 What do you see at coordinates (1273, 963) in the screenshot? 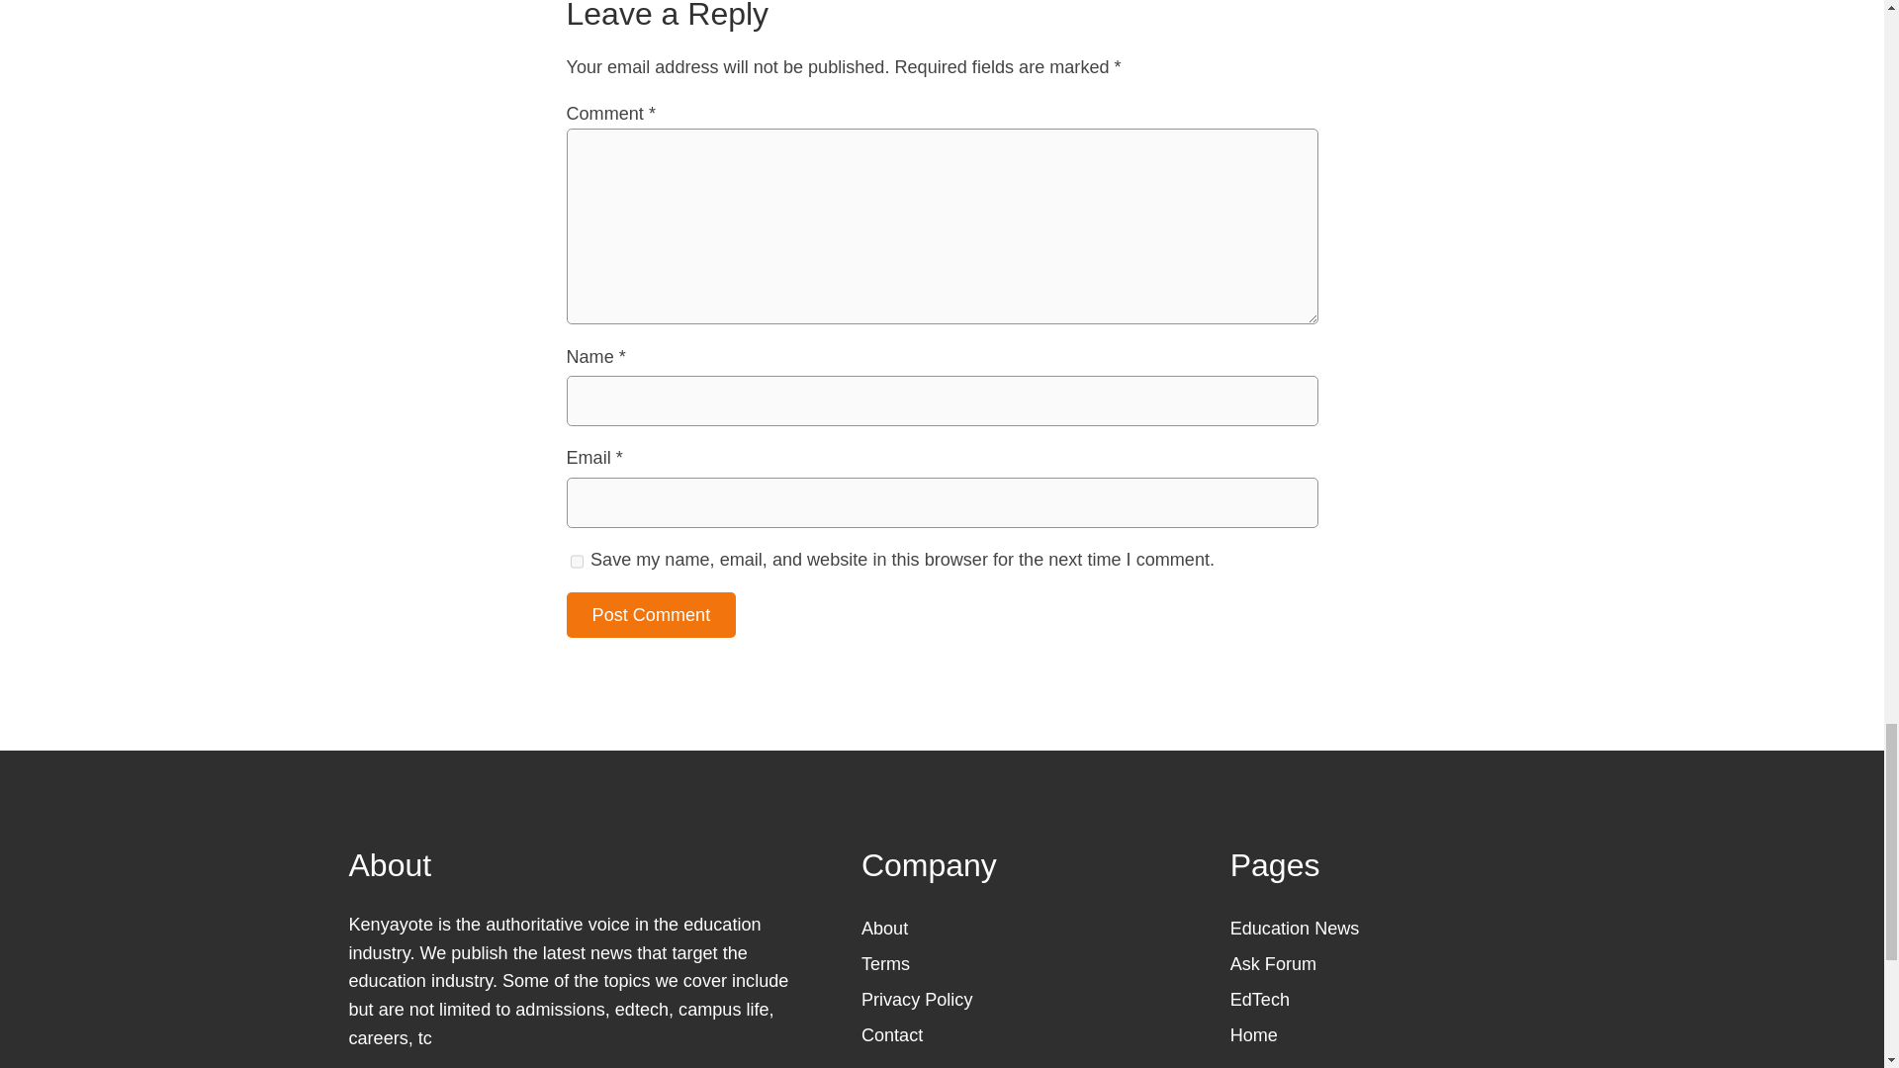
I see `Ask Forum` at bounding box center [1273, 963].